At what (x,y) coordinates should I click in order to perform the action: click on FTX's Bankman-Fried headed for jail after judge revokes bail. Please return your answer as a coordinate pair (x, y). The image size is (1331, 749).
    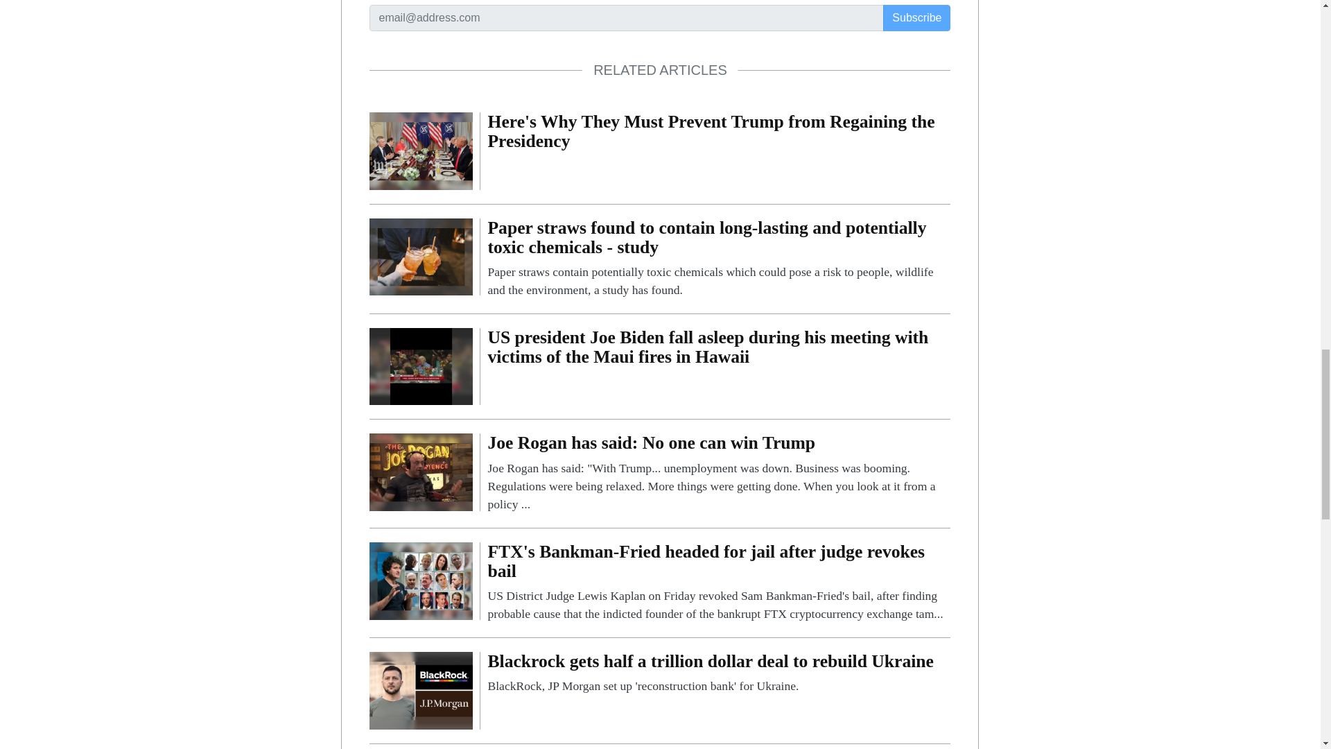
    Looking at the image, I should click on (718, 583).